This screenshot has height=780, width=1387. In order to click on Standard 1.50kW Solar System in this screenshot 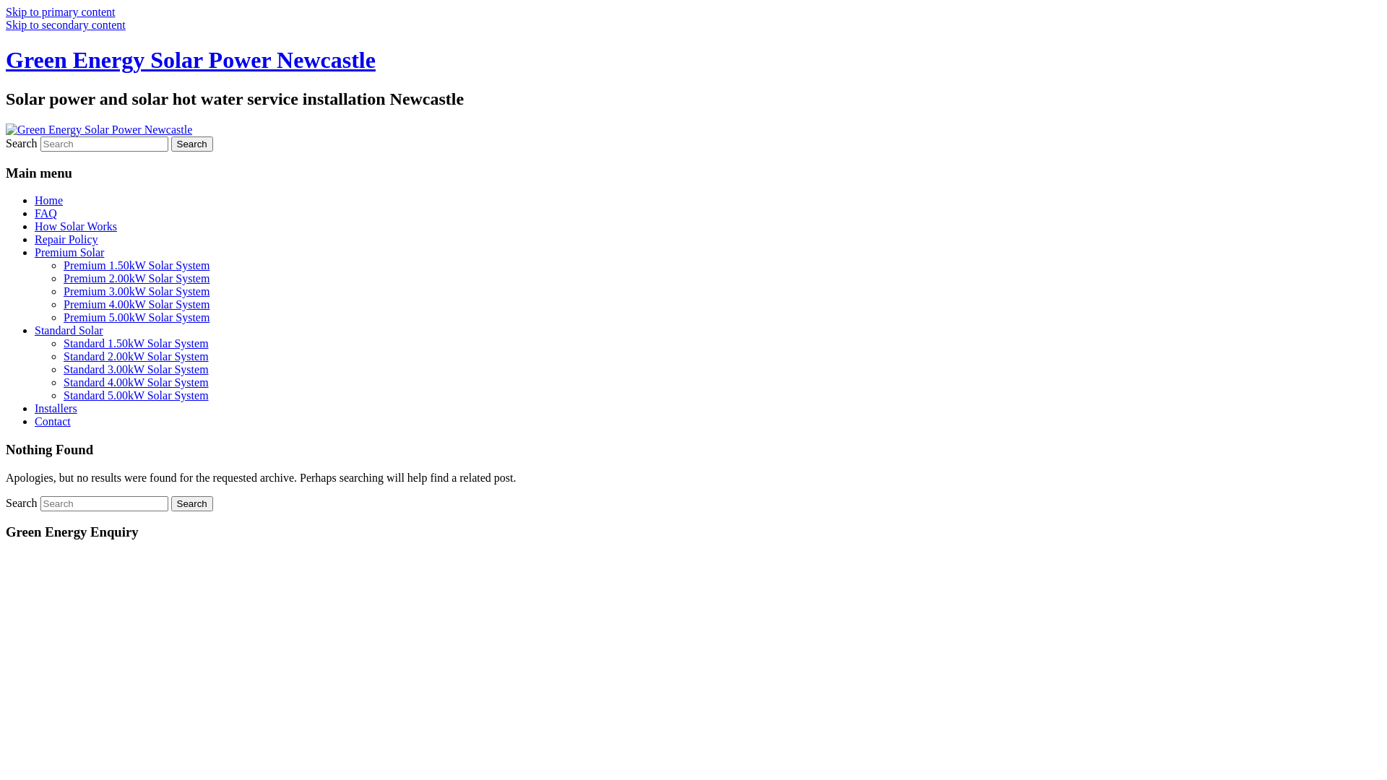, I will do `click(136, 344)`.